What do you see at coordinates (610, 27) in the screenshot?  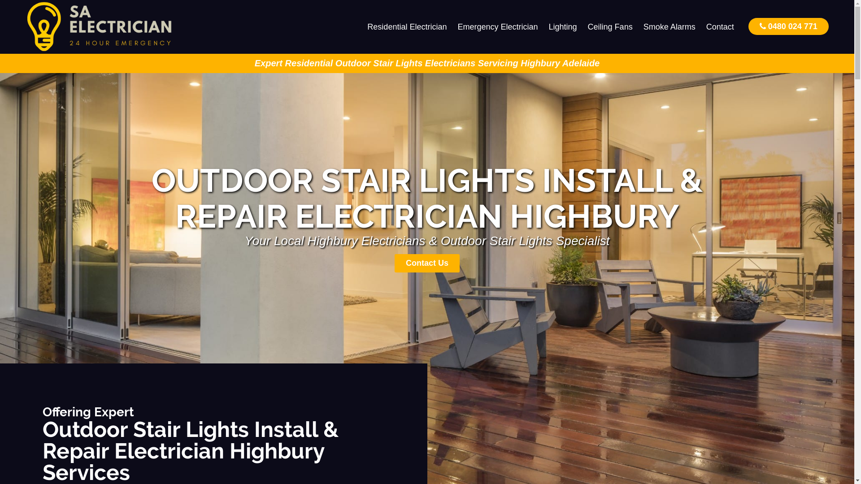 I see `Ceiling Fans` at bounding box center [610, 27].